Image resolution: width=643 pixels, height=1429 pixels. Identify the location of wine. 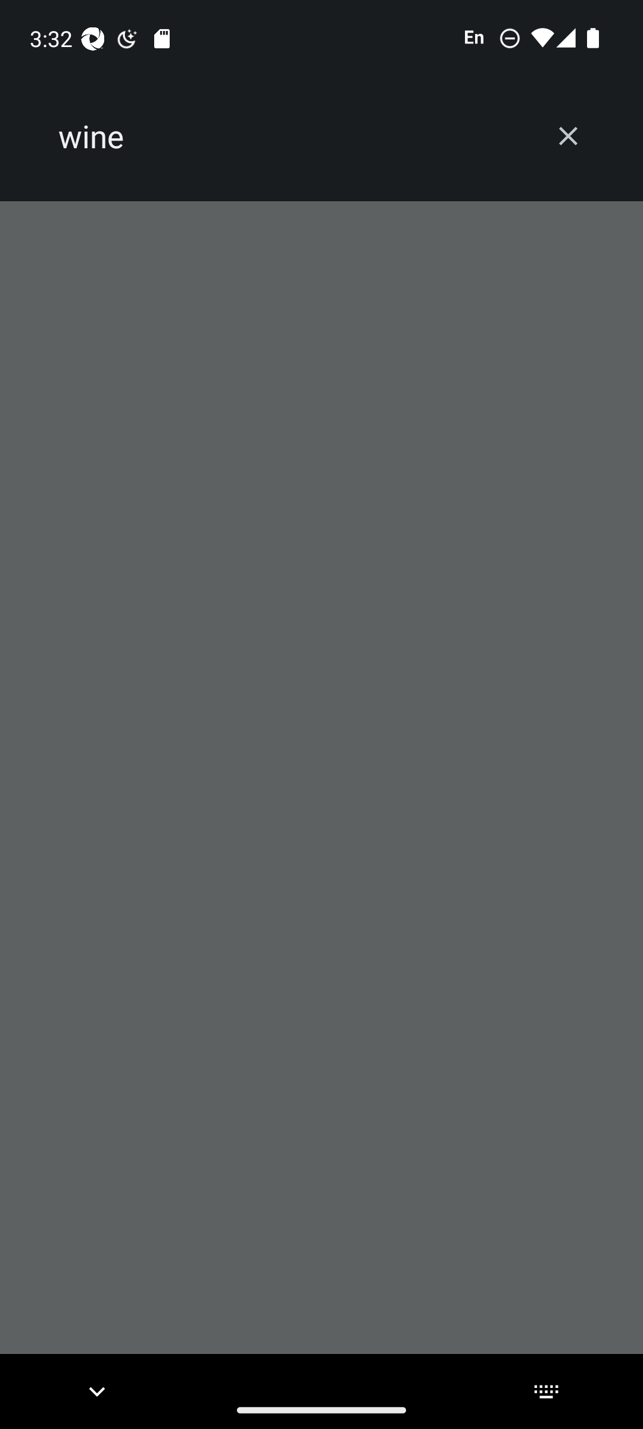
(293, 136).